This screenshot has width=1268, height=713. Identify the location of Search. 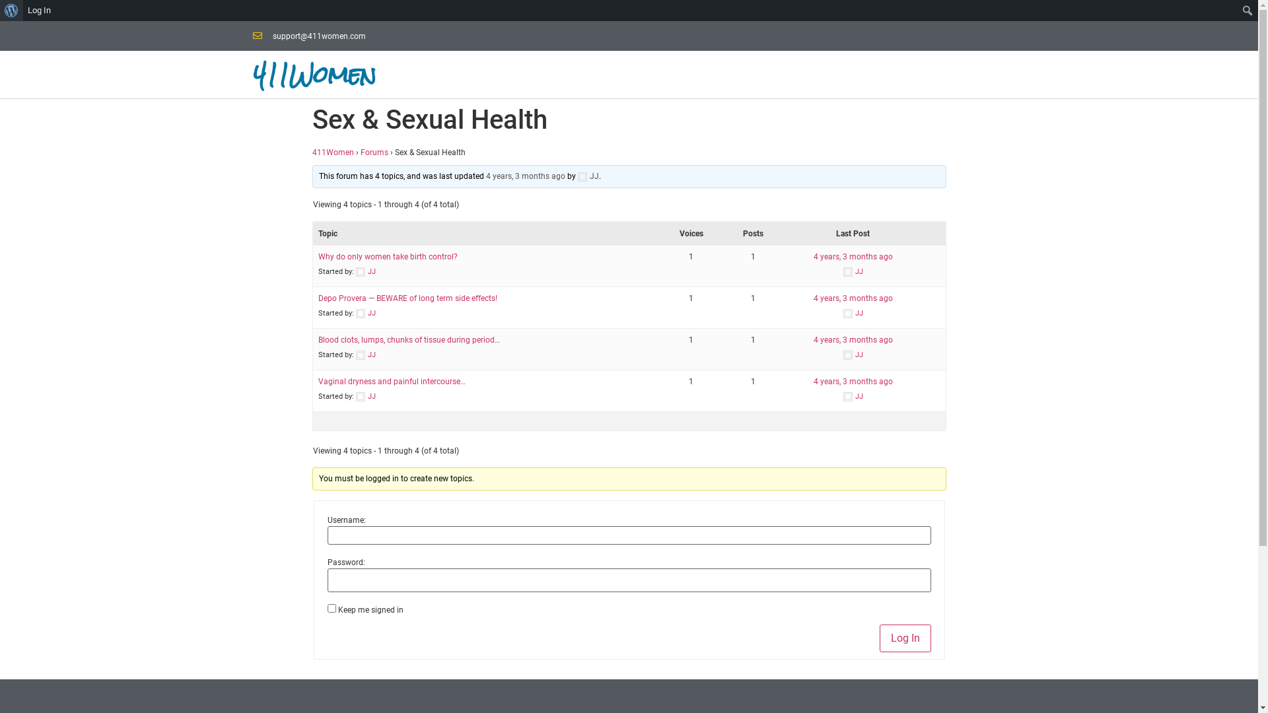
(14, 11).